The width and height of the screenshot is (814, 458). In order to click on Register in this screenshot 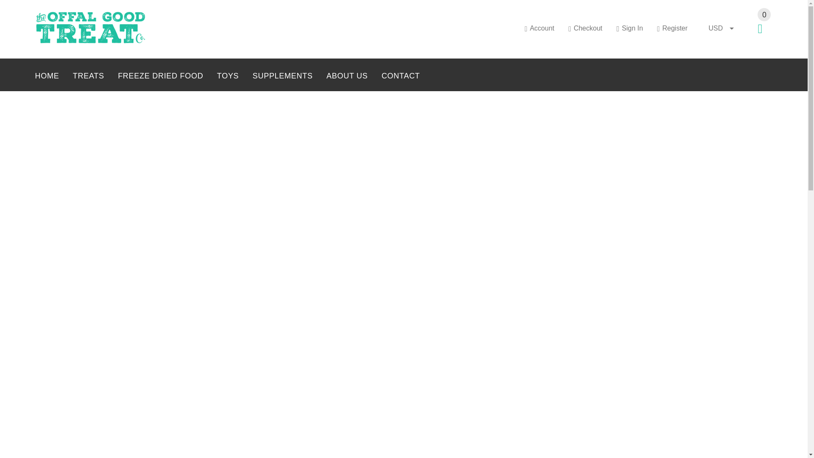, I will do `click(672, 28)`.